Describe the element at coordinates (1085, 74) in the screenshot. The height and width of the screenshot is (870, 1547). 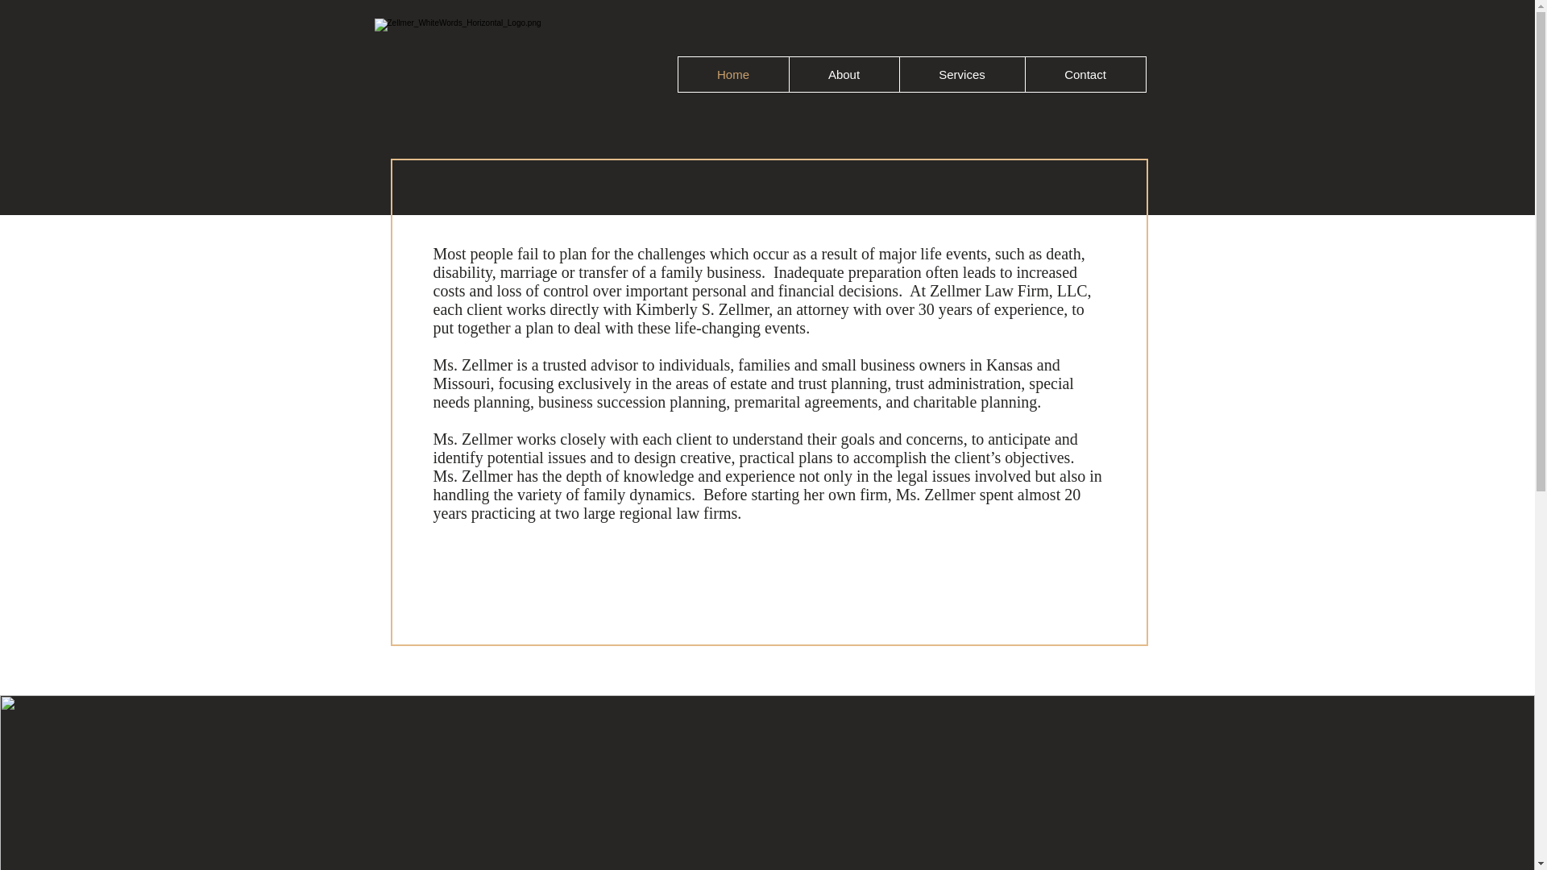
I see `Contact` at that location.